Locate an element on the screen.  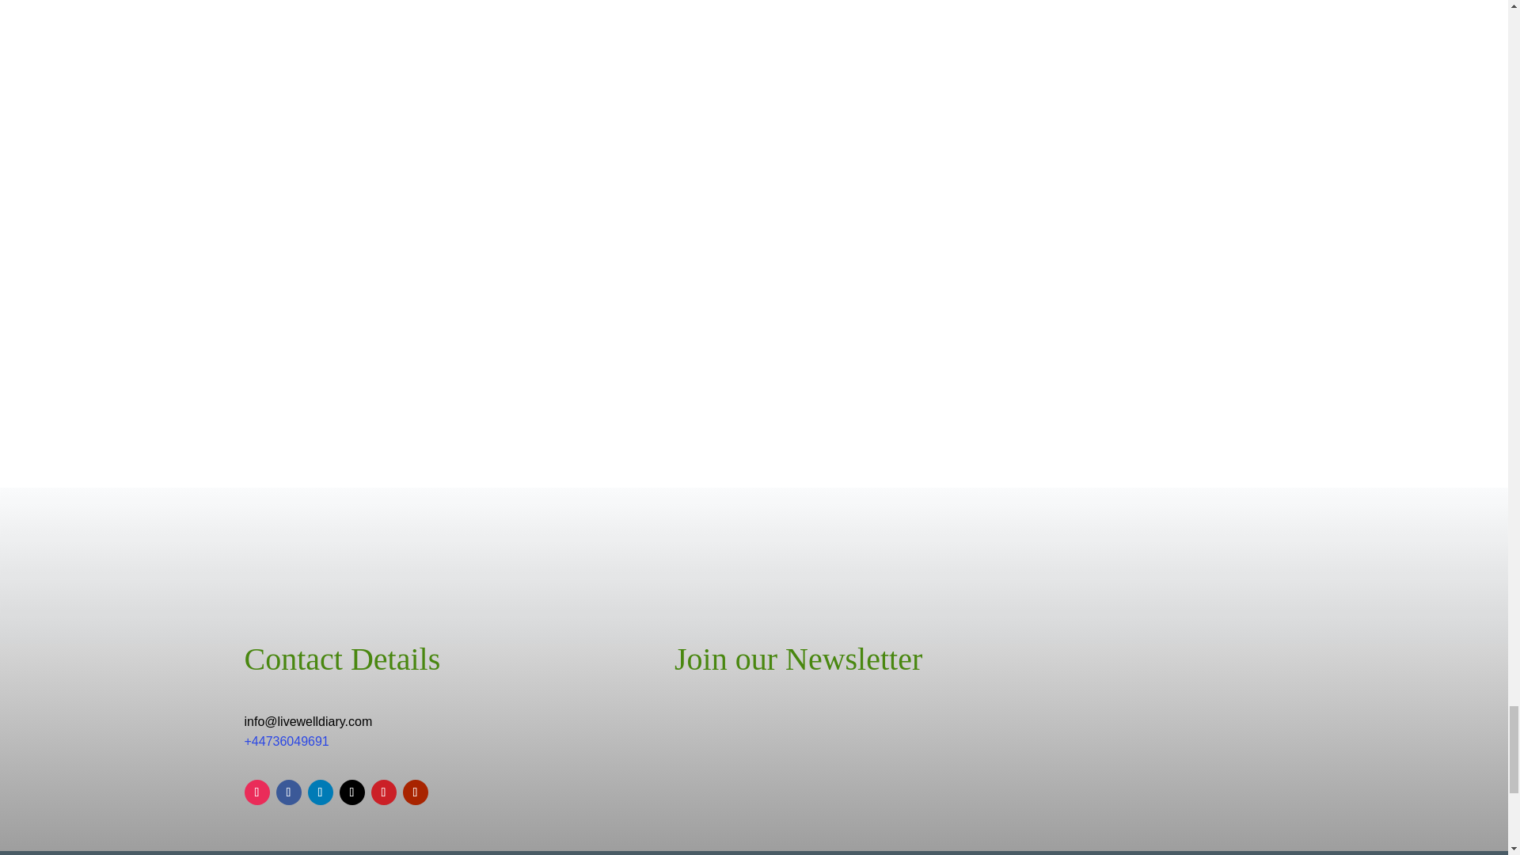
Follow on LinkedIn is located at coordinates (320, 792).